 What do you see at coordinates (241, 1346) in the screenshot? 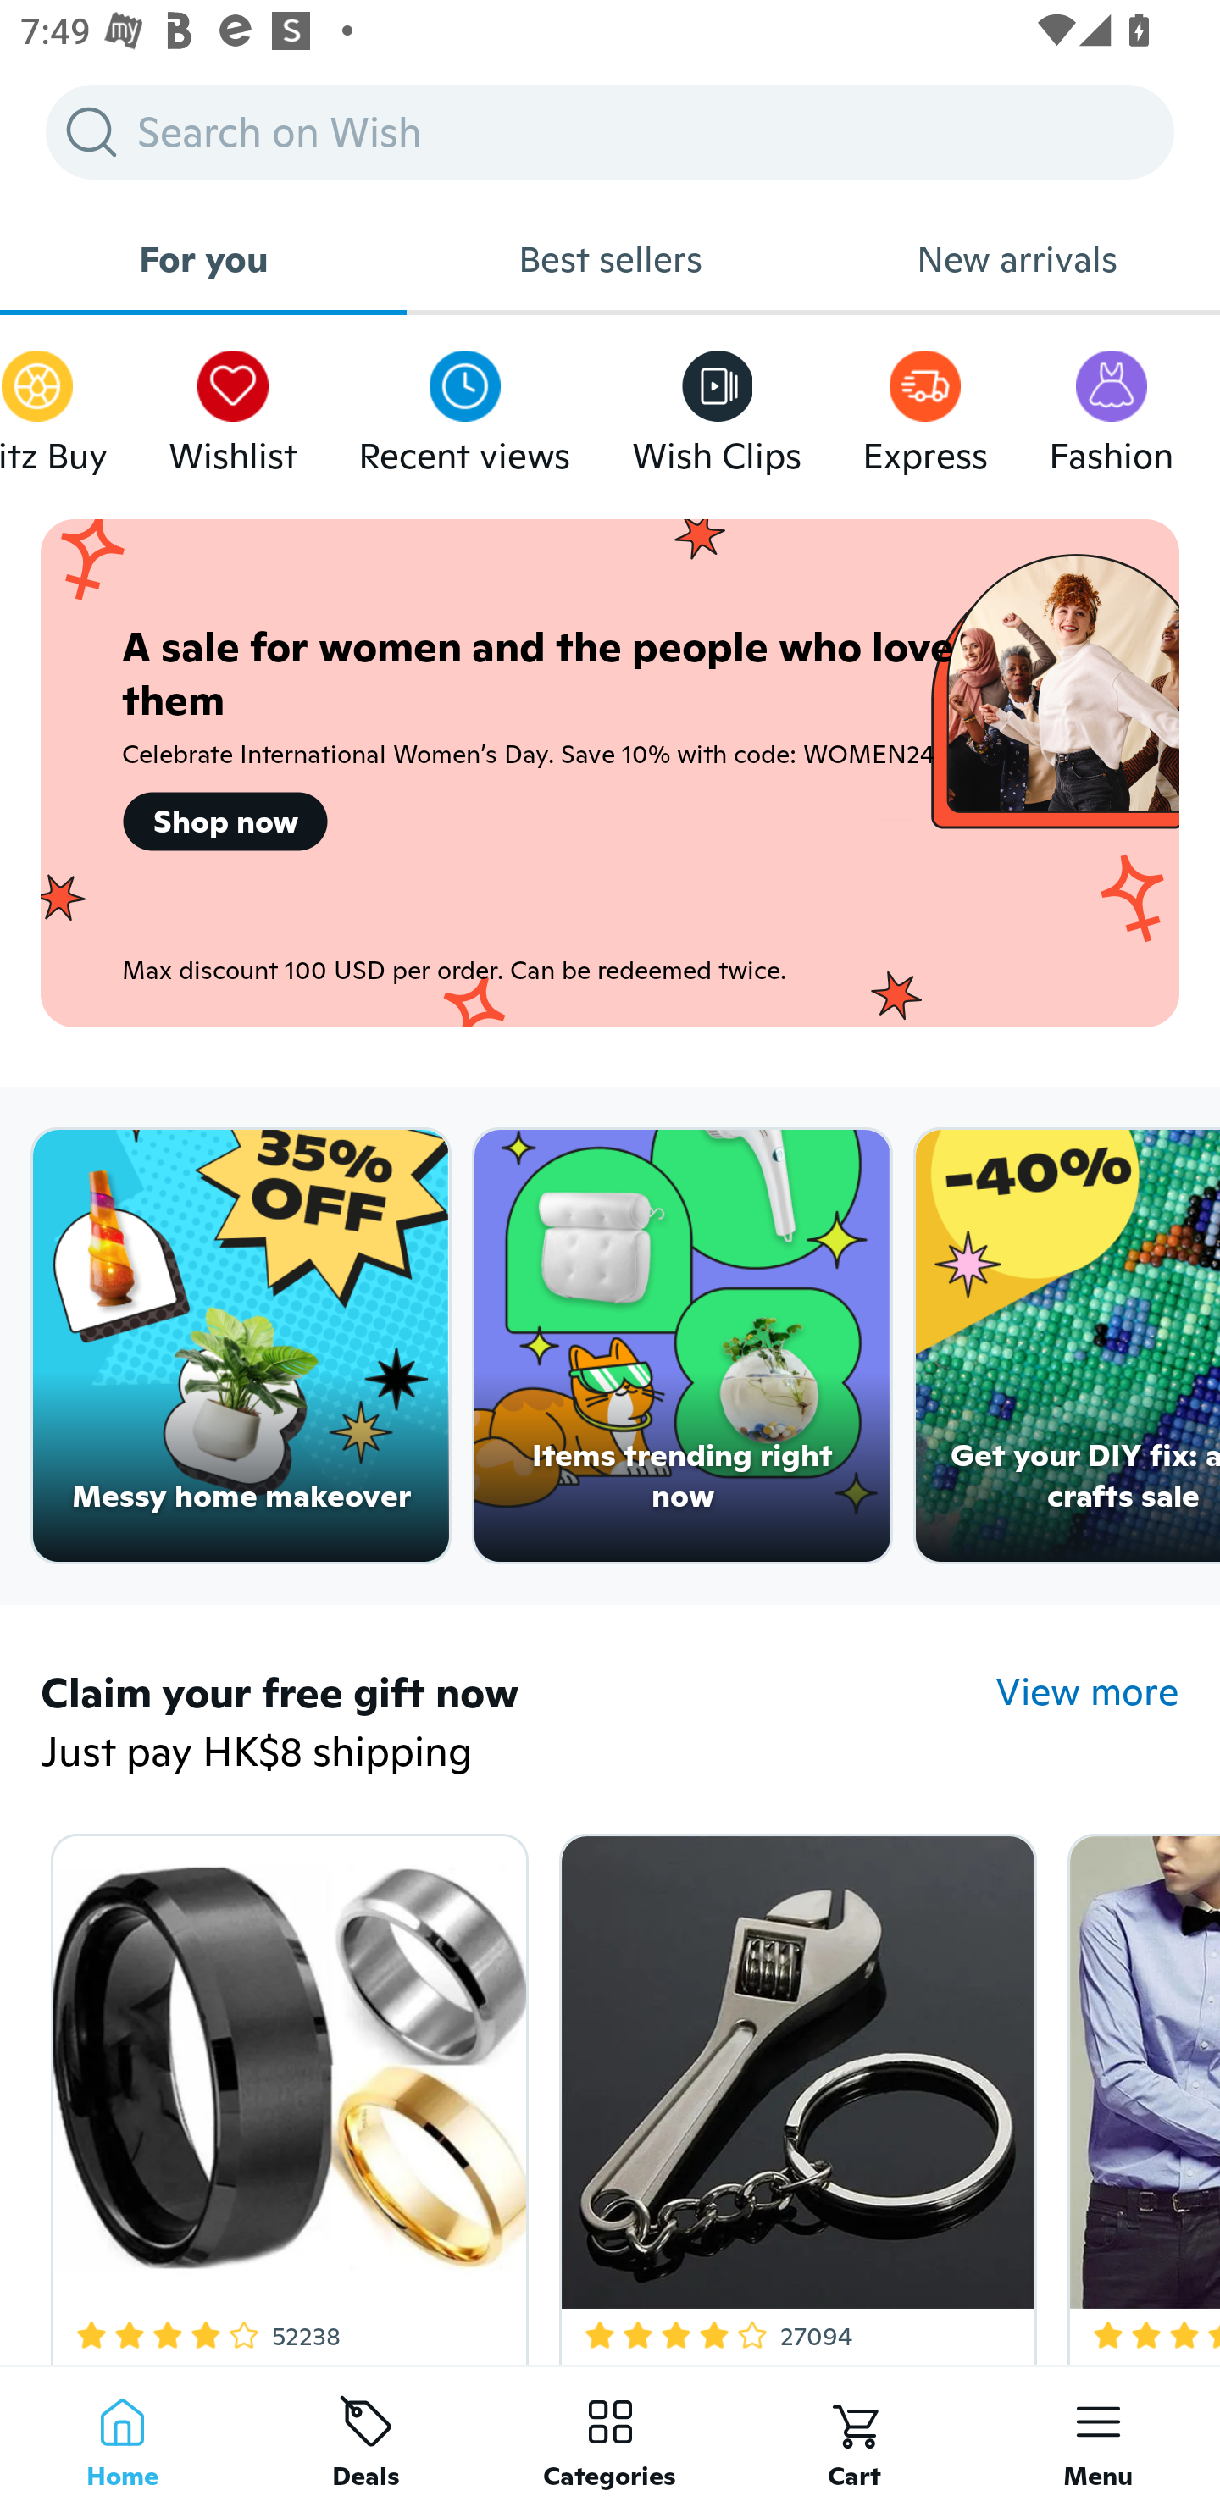
I see `Messy home makeover` at bounding box center [241, 1346].